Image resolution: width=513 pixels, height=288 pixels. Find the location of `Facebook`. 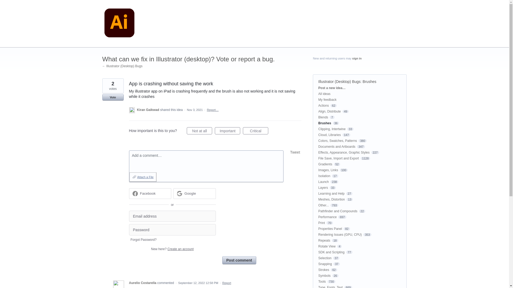

Facebook is located at coordinates (150, 194).